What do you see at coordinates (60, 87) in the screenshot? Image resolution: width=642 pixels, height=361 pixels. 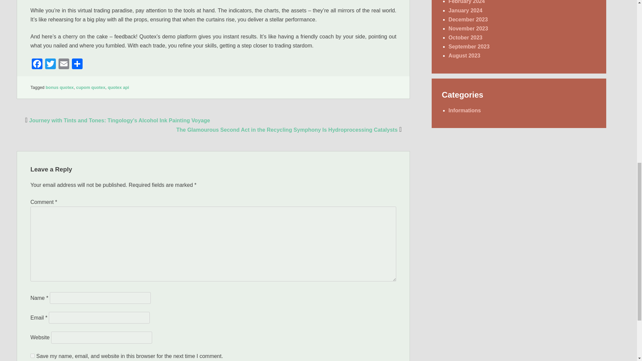 I see `bonus quotex` at bounding box center [60, 87].